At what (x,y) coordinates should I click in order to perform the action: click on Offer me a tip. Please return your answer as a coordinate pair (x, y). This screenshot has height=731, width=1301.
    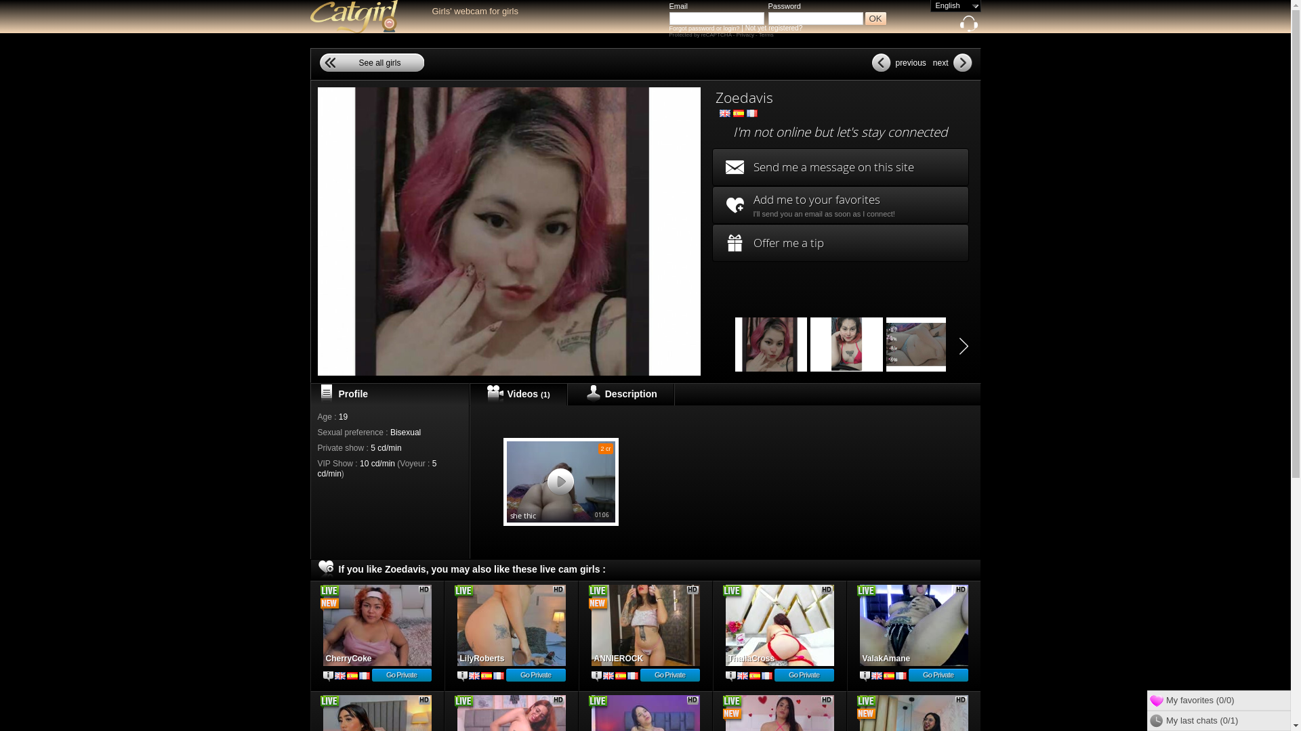
    Looking at the image, I should click on (840, 243).